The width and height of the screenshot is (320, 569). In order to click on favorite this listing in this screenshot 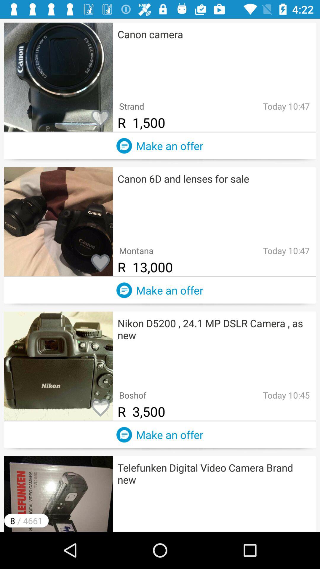, I will do `click(100, 263)`.